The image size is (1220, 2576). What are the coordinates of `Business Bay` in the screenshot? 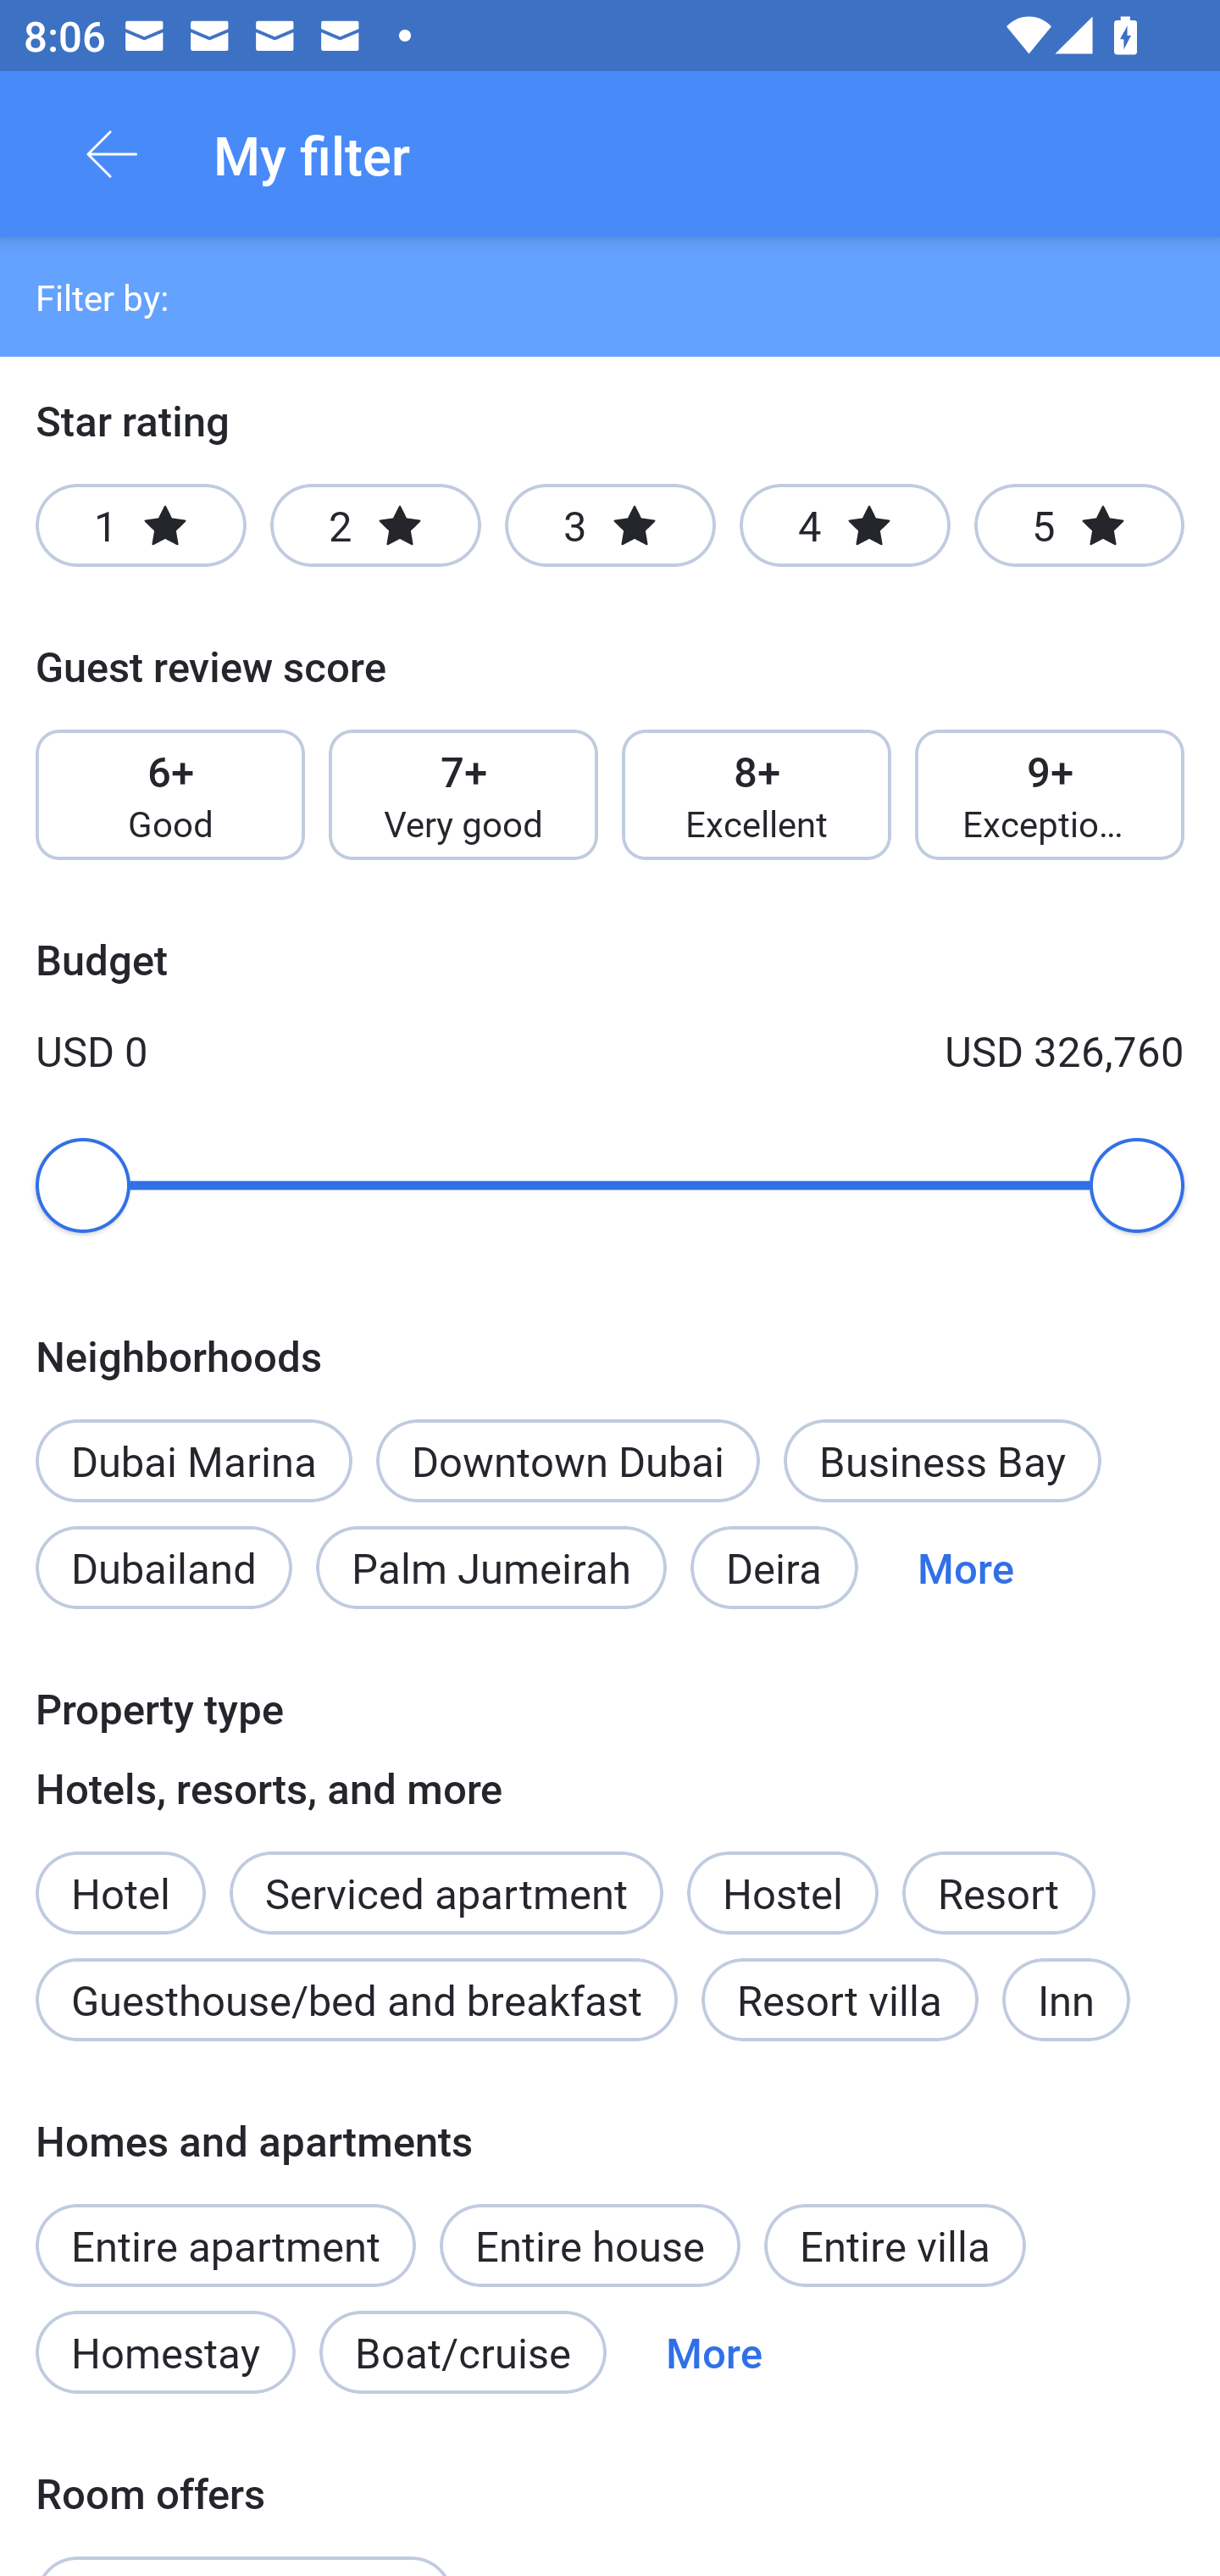 It's located at (942, 1460).